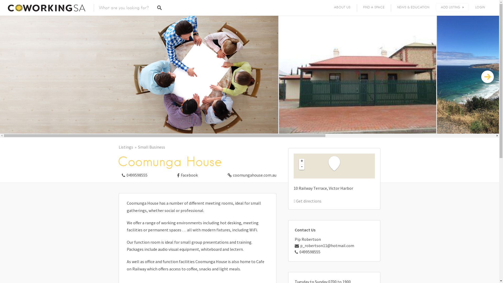  I want to click on p_robertson11@hotmail.com, so click(324, 246).